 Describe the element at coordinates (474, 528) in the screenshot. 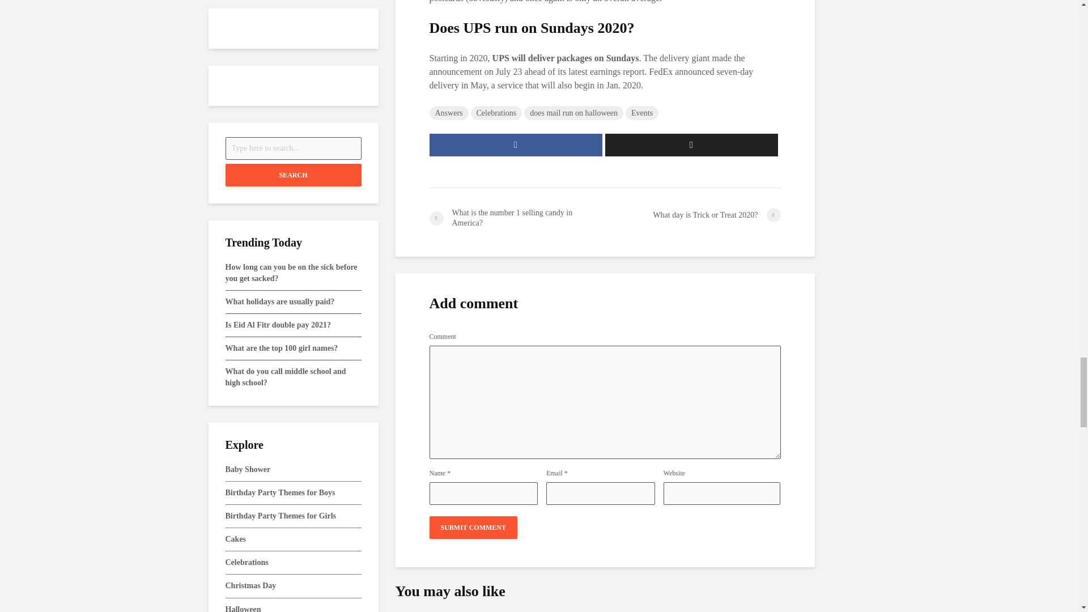

I see `Submit Comment` at that location.